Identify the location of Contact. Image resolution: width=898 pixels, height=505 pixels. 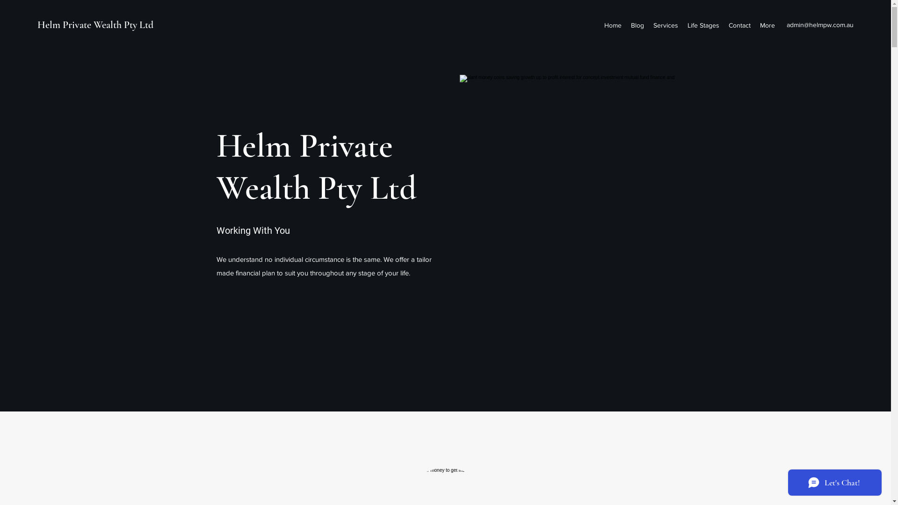
(740, 25).